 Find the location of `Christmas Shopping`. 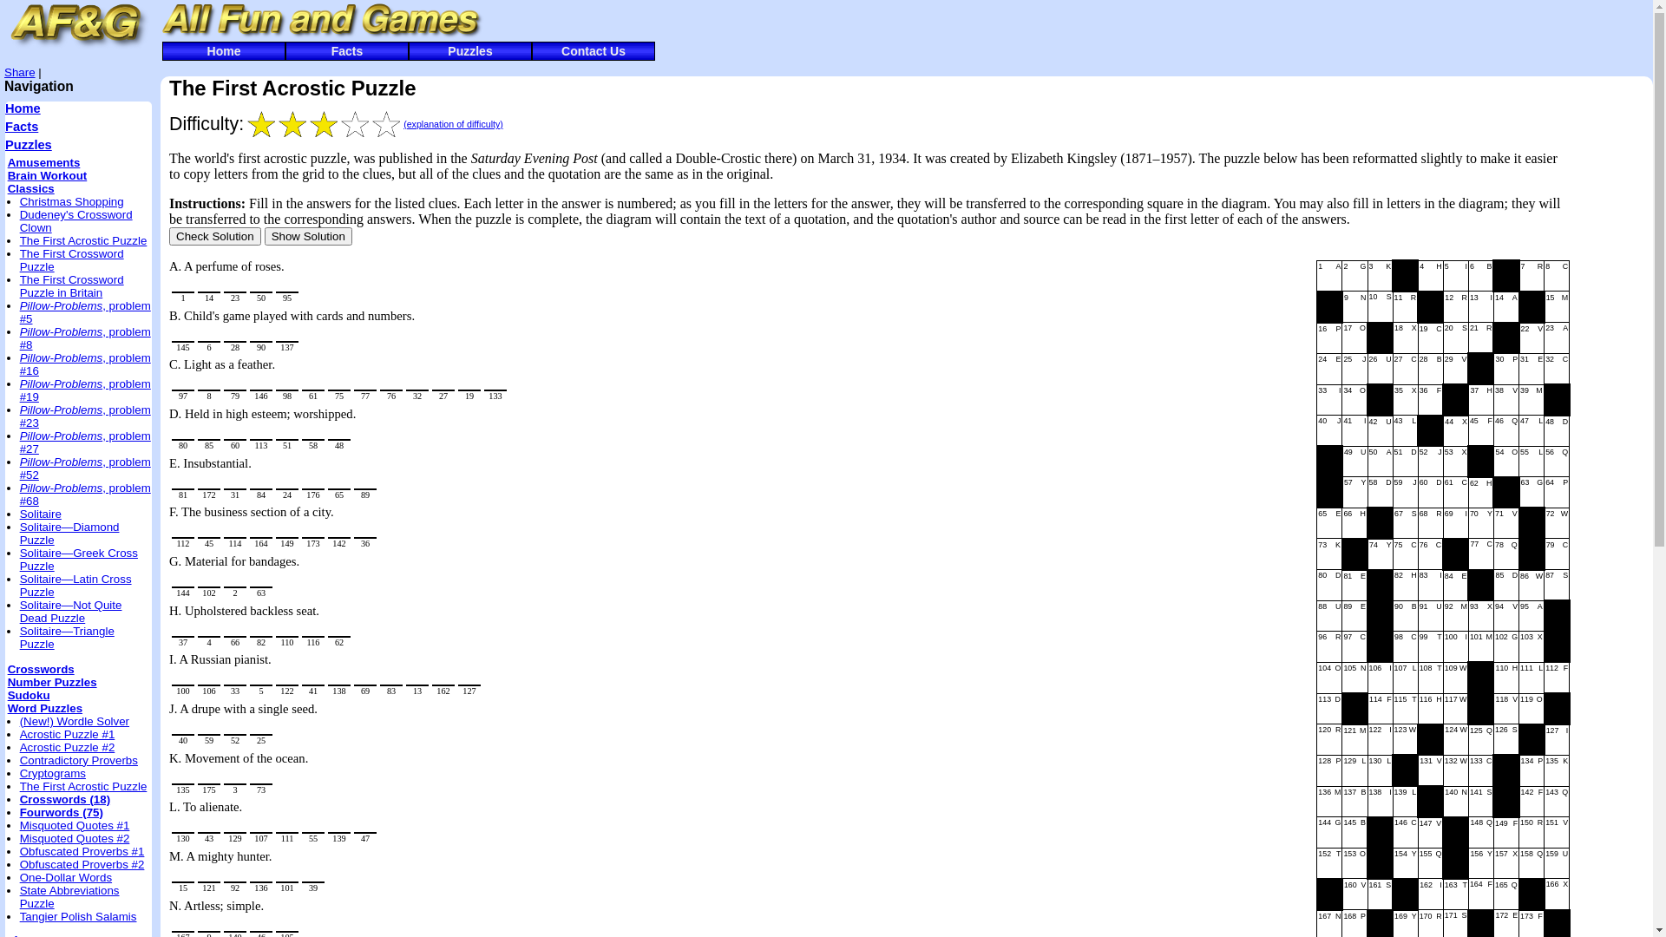

Christmas Shopping is located at coordinates (72, 201).